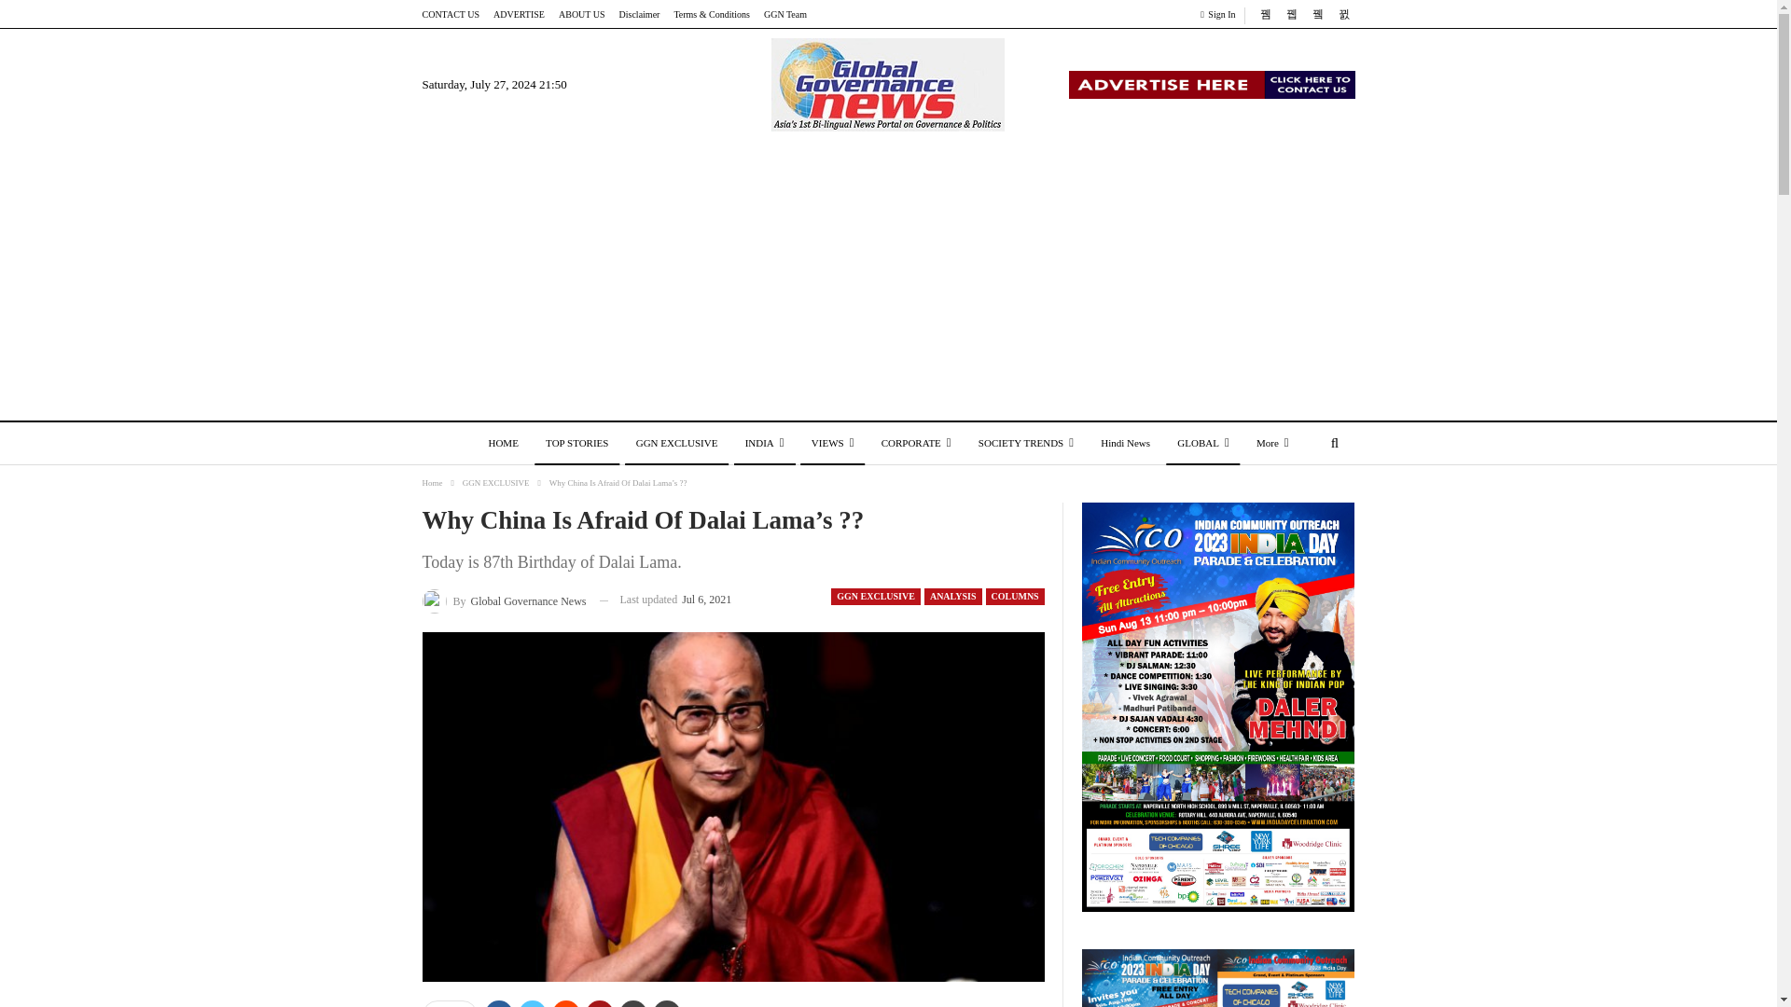 The image size is (1791, 1007). I want to click on CONTACT US, so click(450, 13).